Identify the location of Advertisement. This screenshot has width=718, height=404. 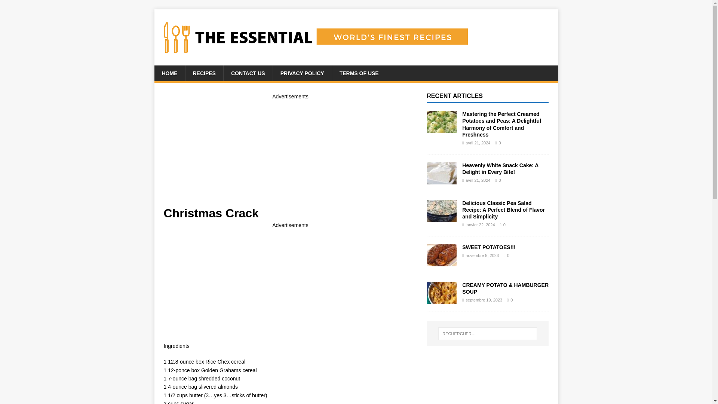
(290, 153).